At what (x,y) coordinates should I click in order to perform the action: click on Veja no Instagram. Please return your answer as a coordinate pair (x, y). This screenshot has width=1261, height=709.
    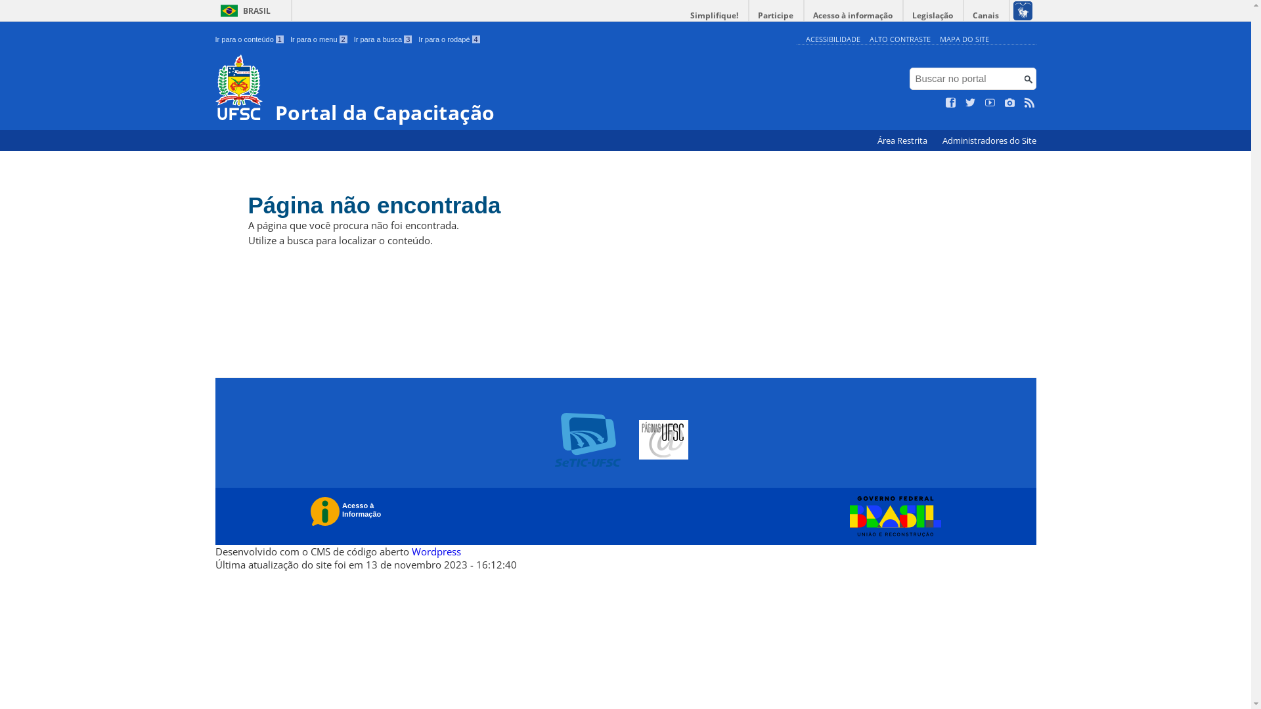
    Looking at the image, I should click on (1010, 103).